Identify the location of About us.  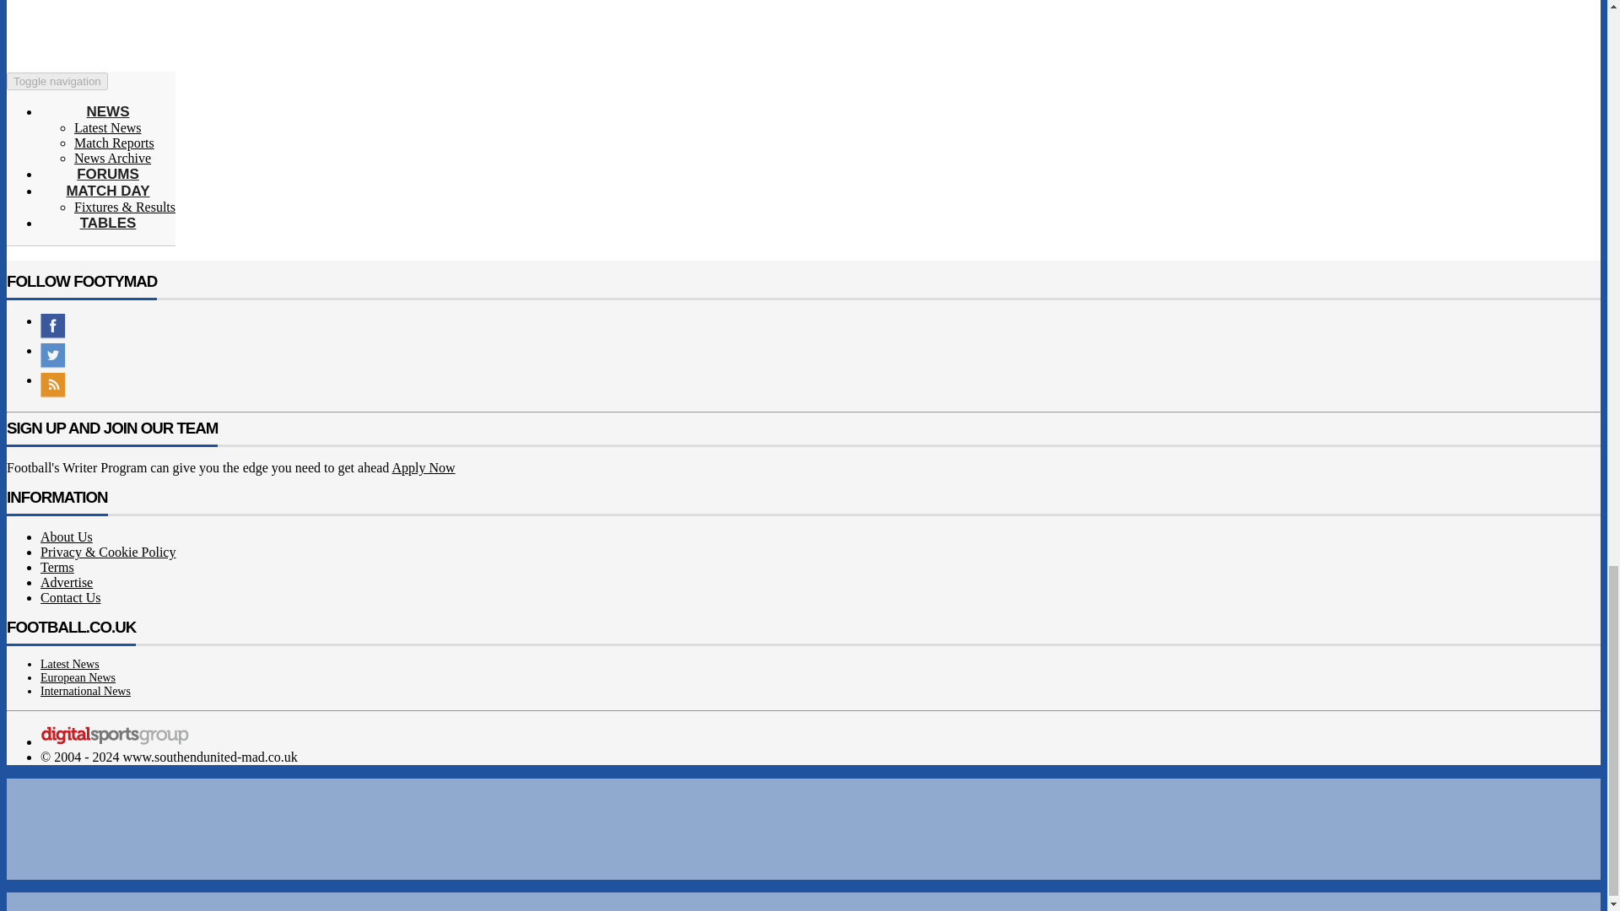
(66, 536).